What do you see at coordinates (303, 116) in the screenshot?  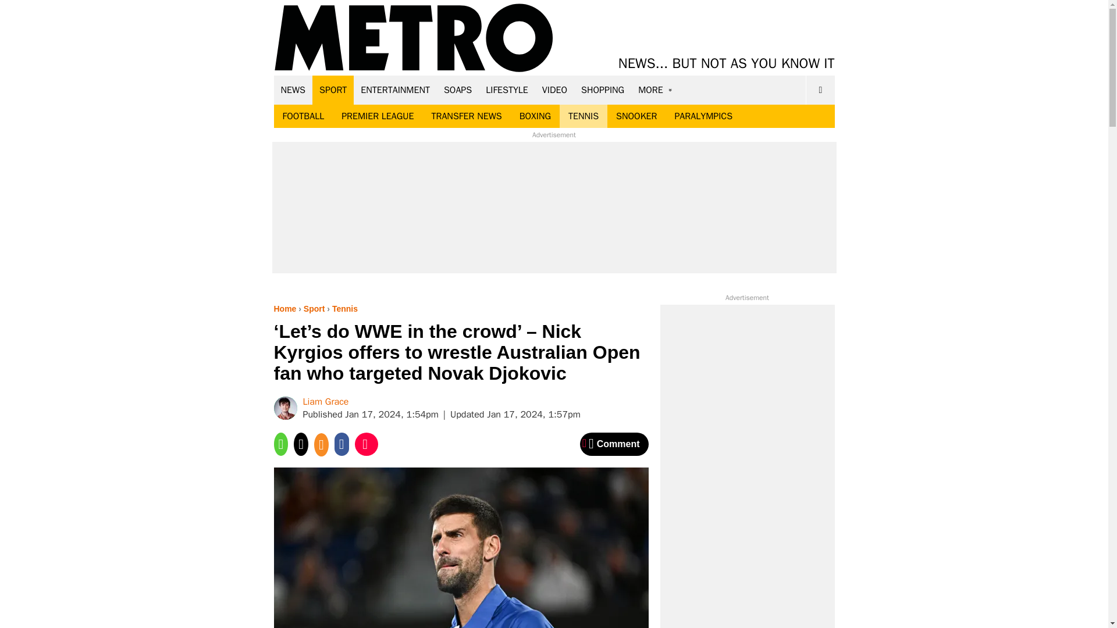 I see `FOOTBALL` at bounding box center [303, 116].